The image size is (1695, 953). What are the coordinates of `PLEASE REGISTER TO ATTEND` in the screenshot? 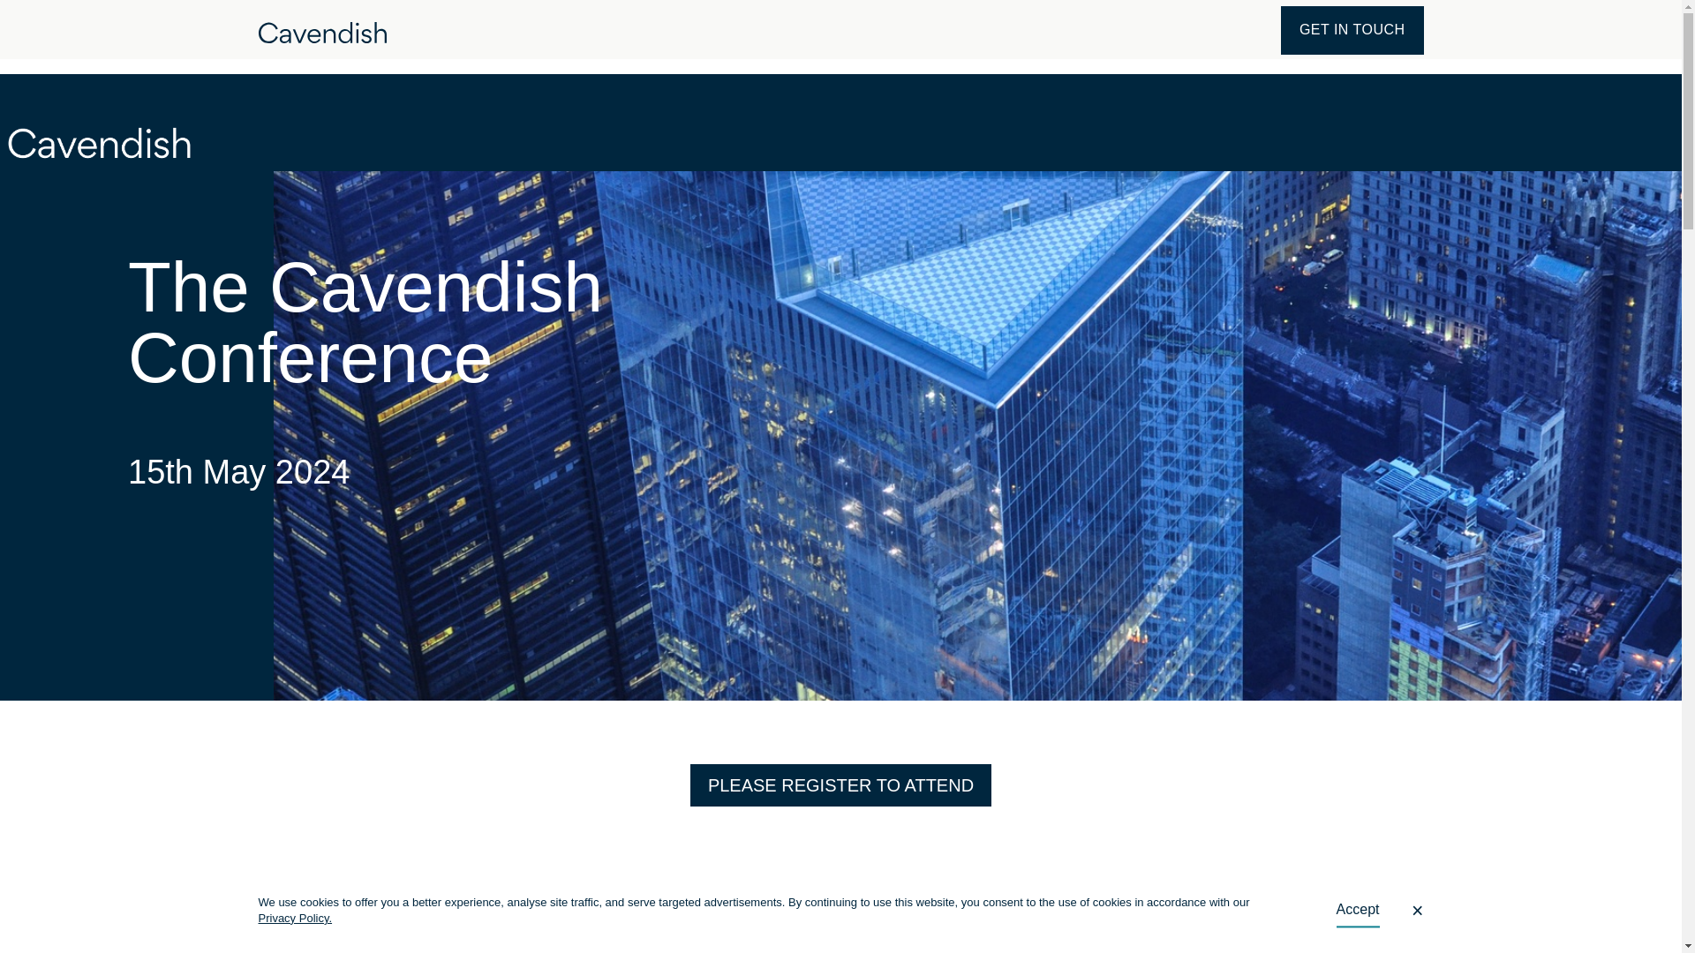 It's located at (840, 785).